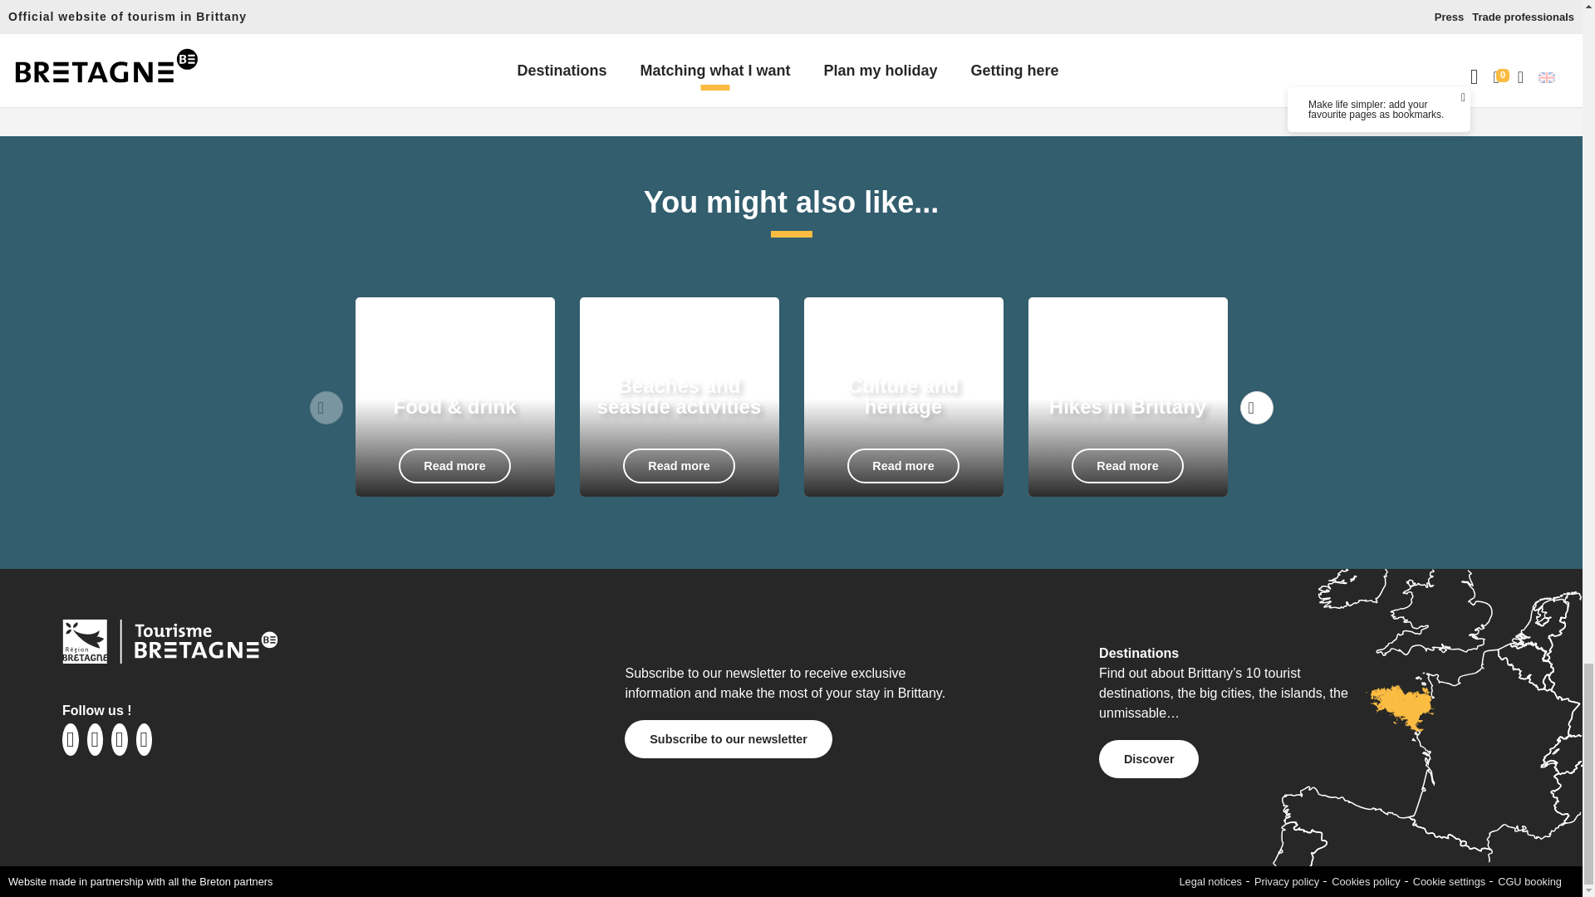 The width and height of the screenshot is (1595, 897). Describe the element at coordinates (1366, 882) in the screenshot. I see `Cookie settings` at that location.